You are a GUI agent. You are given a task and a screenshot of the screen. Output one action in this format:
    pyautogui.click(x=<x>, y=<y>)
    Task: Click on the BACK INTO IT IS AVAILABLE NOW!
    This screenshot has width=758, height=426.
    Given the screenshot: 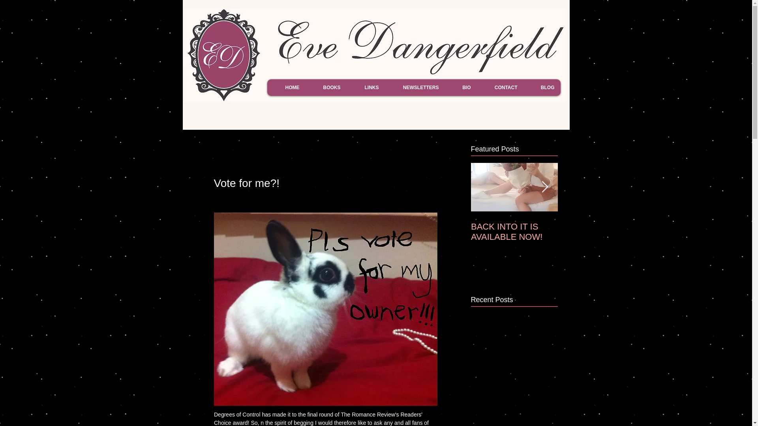 What is the action you would take?
    pyautogui.click(x=514, y=232)
    